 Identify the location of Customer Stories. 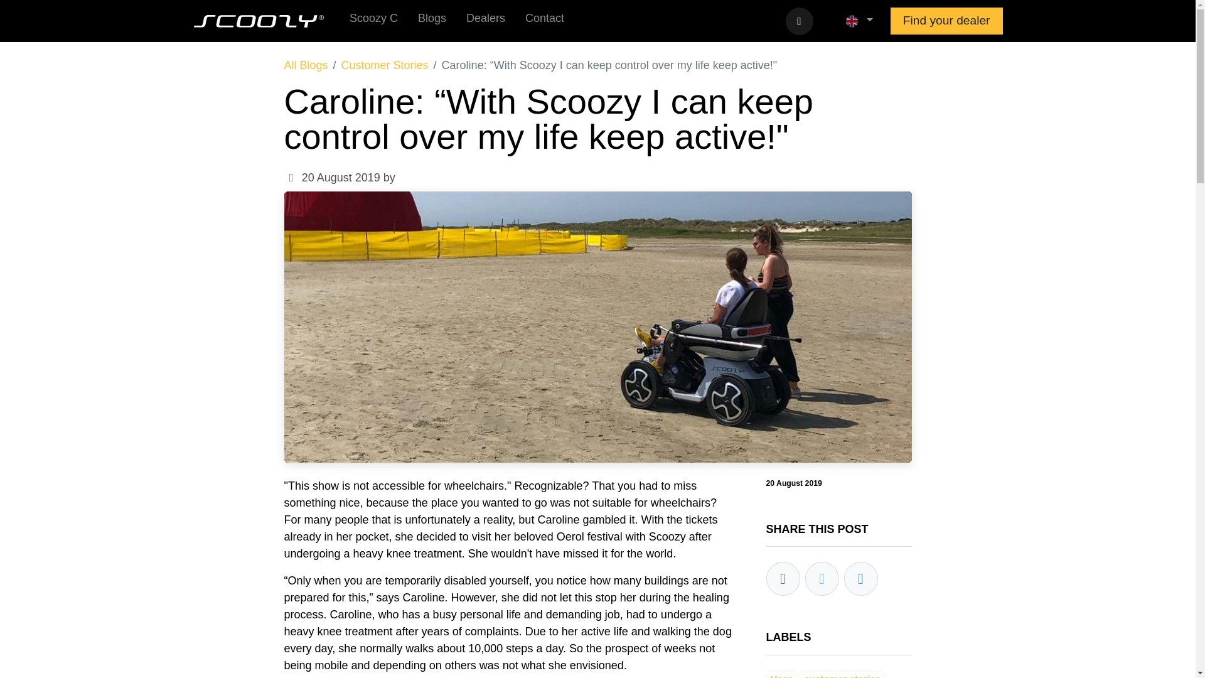
(385, 65).